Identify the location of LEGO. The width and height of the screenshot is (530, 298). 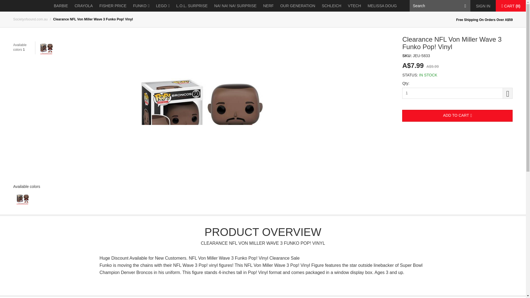
(163, 6).